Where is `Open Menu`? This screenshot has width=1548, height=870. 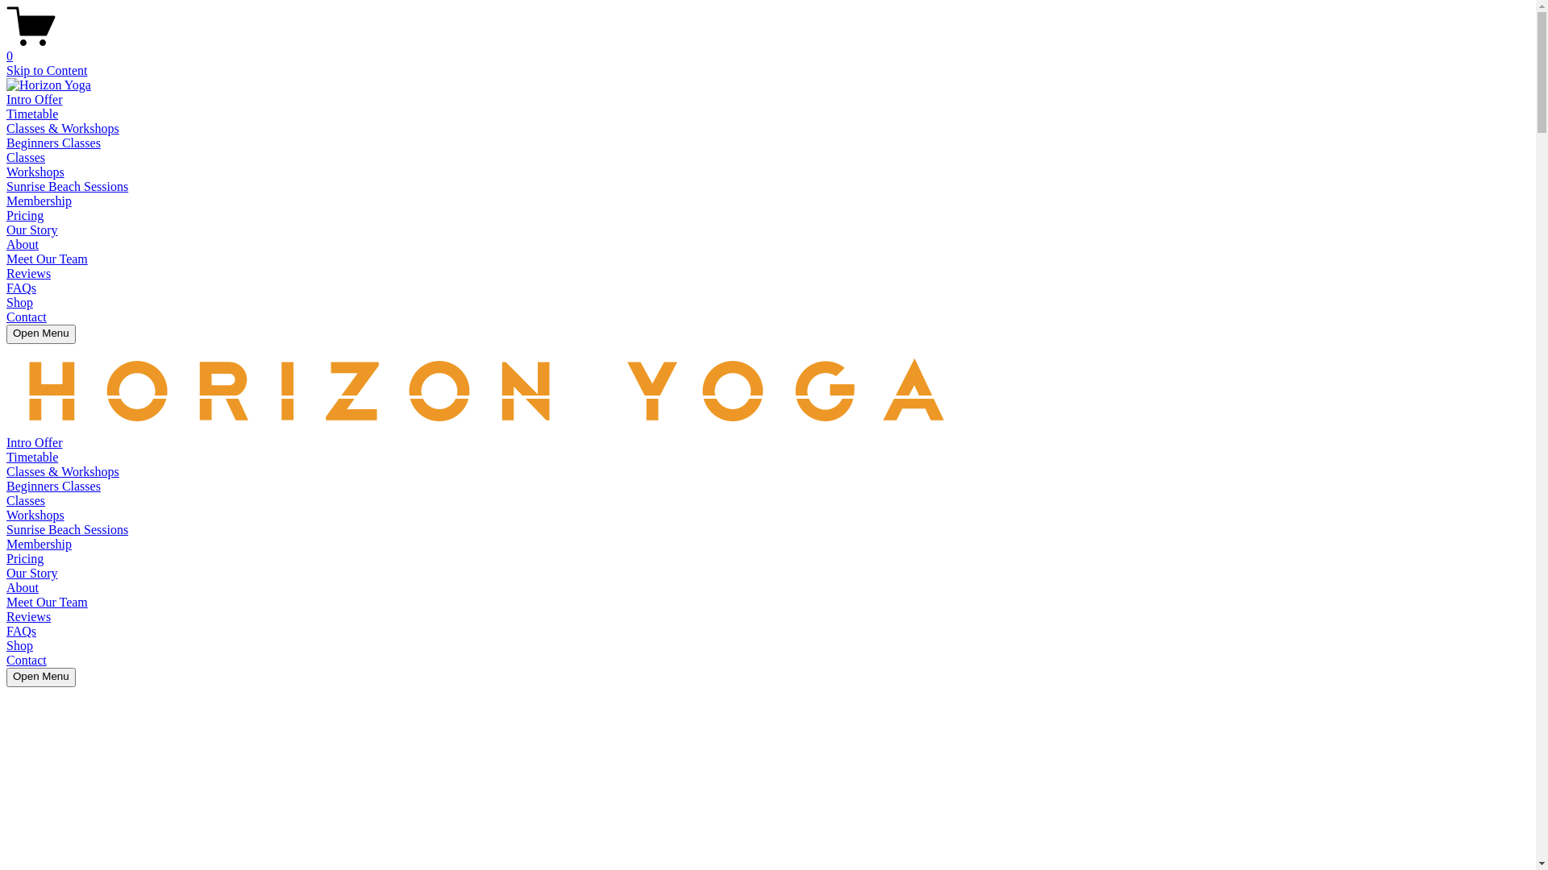 Open Menu is located at coordinates (41, 334).